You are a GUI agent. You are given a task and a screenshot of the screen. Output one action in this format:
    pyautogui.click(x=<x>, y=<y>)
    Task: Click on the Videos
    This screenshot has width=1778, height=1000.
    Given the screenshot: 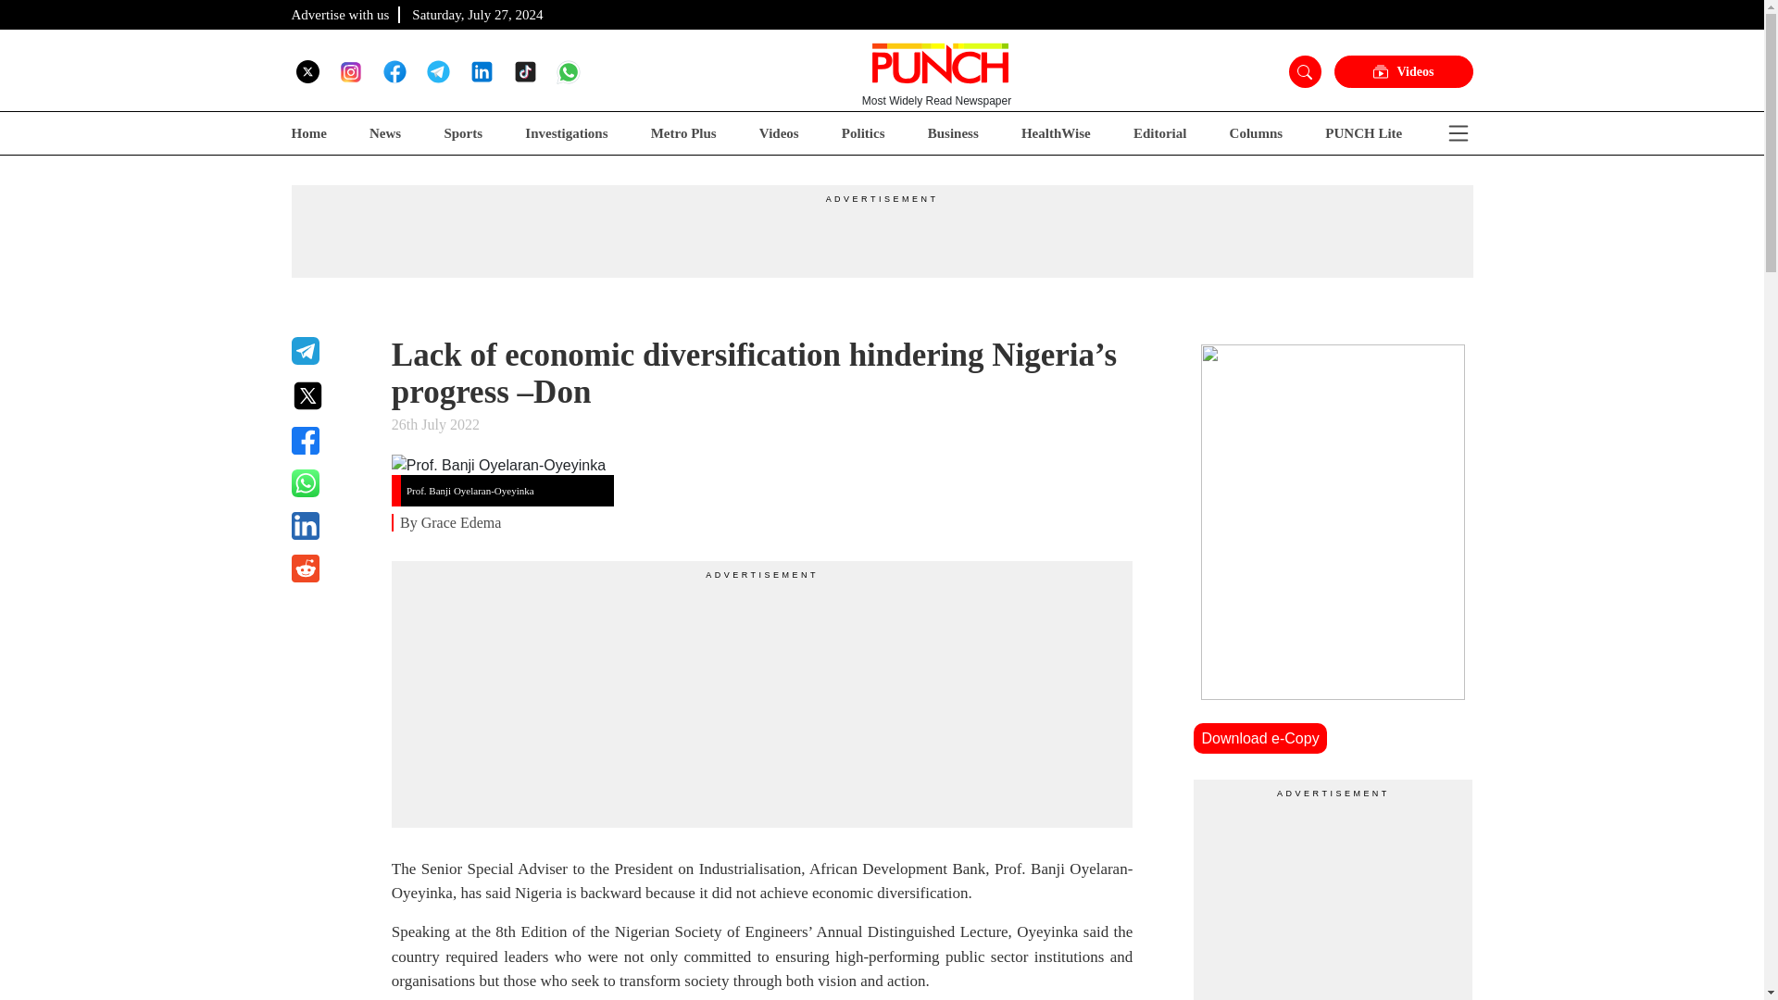 What is the action you would take?
    pyautogui.click(x=1402, y=72)
    